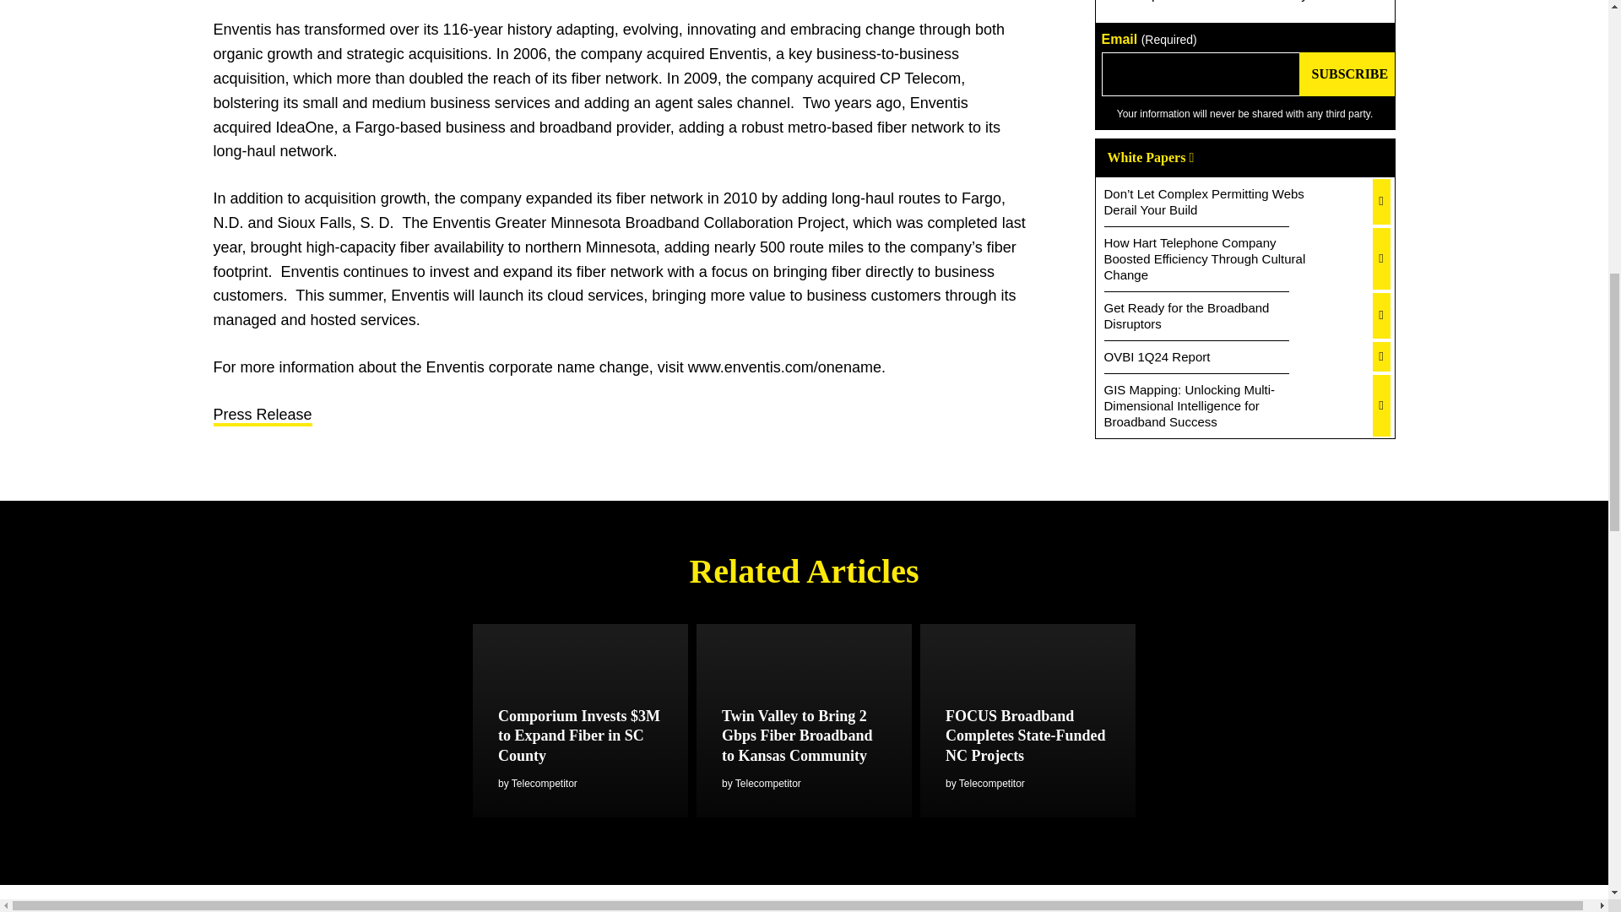 This screenshot has width=1621, height=912. I want to click on Hickory Tech Press Release, so click(262, 415).